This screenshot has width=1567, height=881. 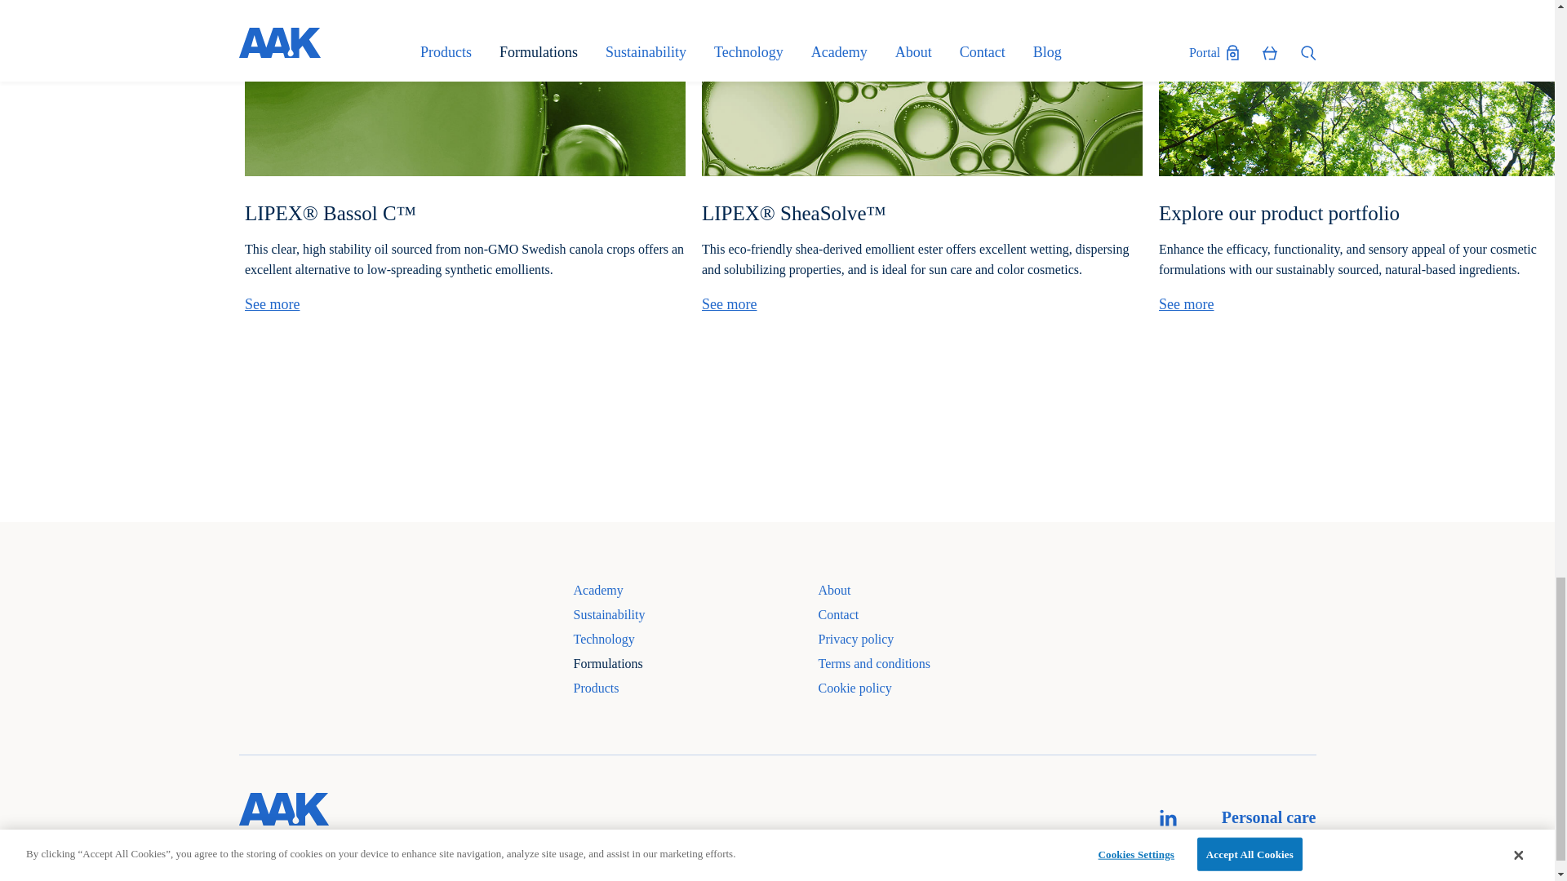 I want to click on About, so click(x=891, y=595).